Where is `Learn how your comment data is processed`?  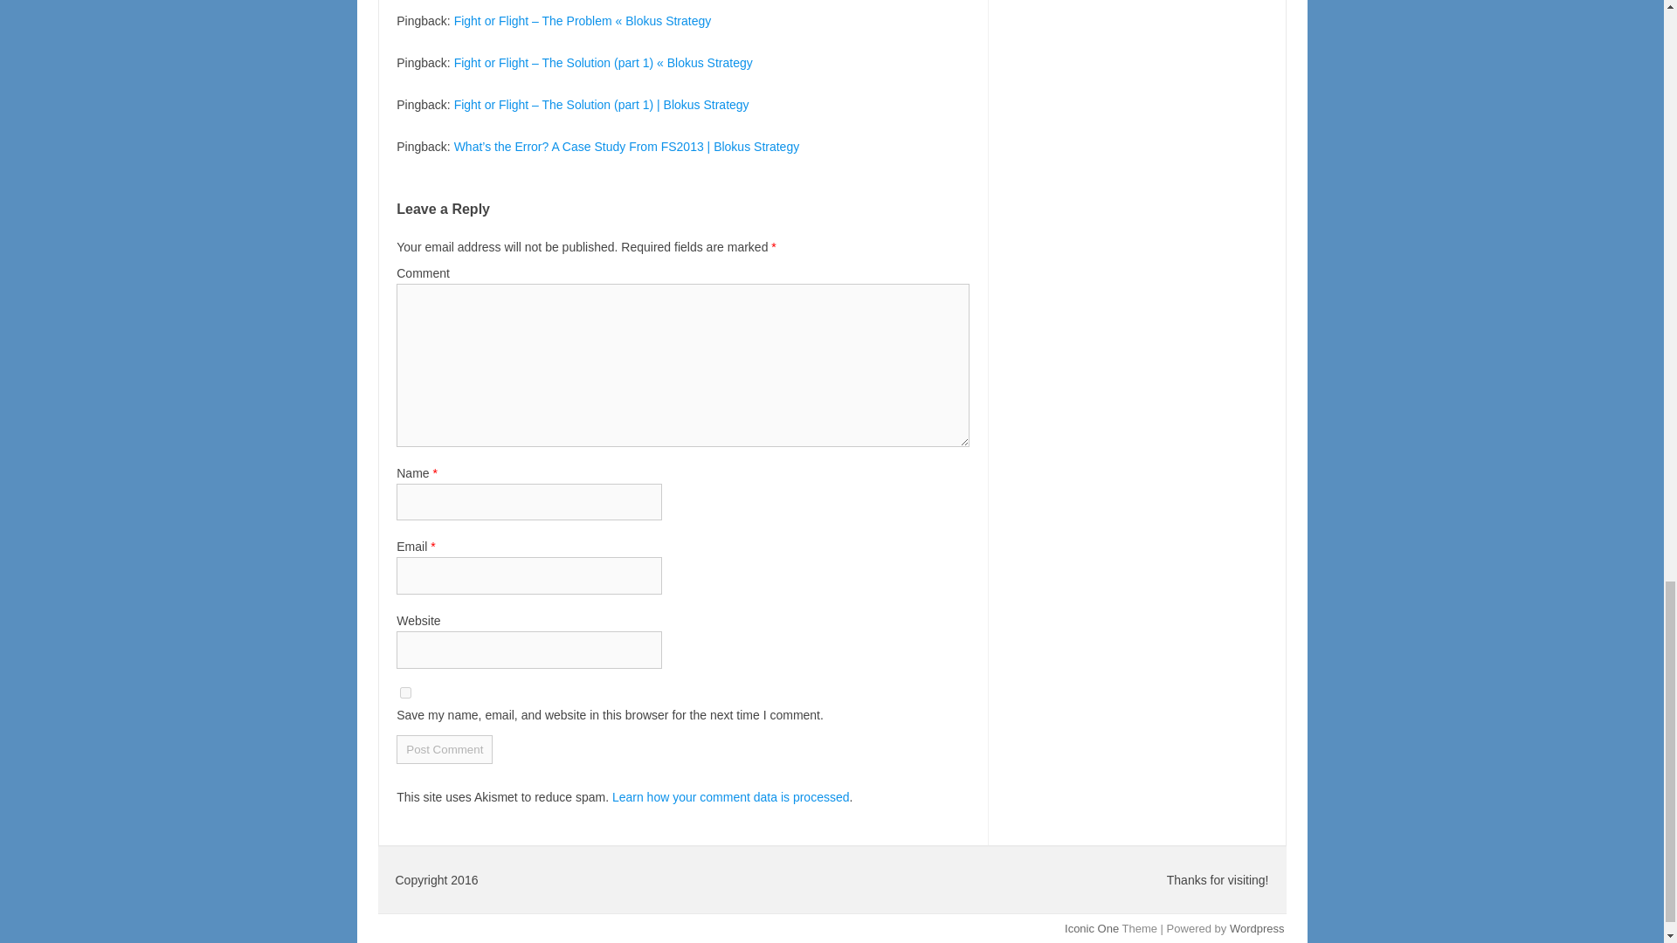 Learn how your comment data is processed is located at coordinates (730, 797).